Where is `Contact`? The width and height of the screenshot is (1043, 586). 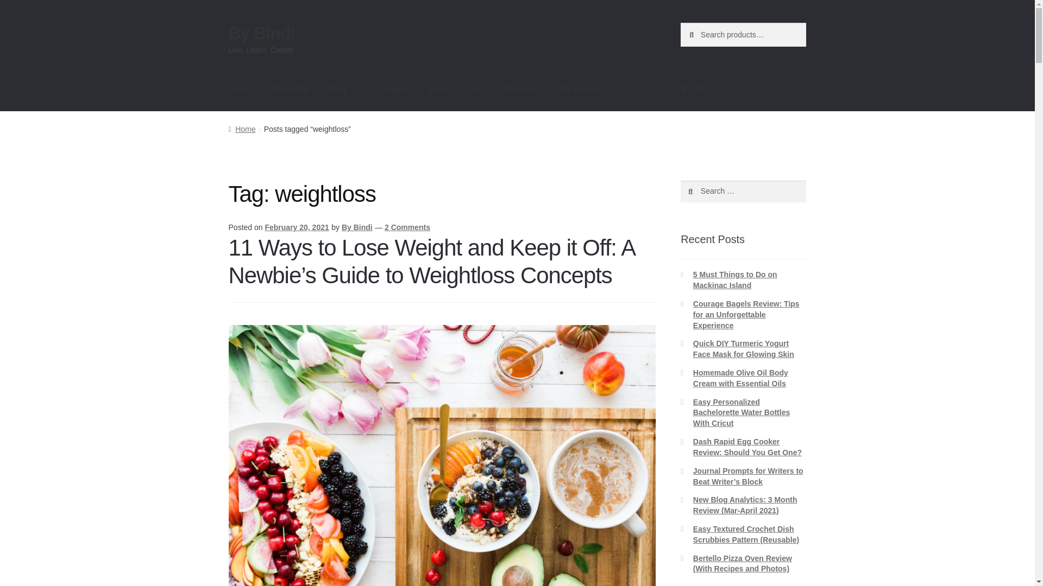
Contact is located at coordinates (392, 90).